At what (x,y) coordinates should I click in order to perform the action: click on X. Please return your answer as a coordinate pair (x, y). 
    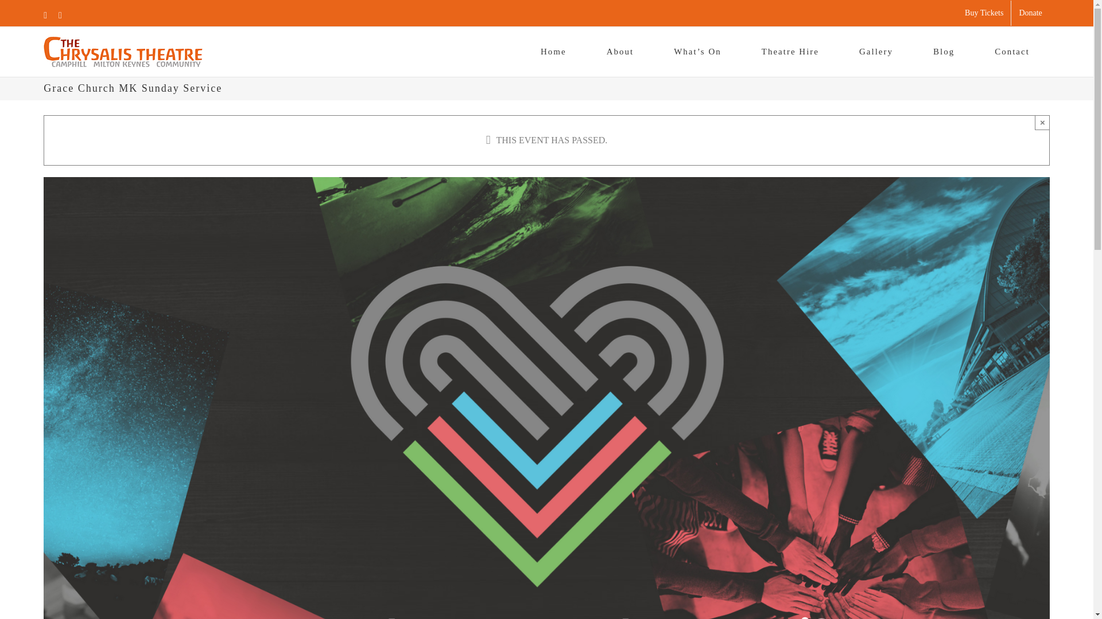
    Looking at the image, I should click on (60, 15).